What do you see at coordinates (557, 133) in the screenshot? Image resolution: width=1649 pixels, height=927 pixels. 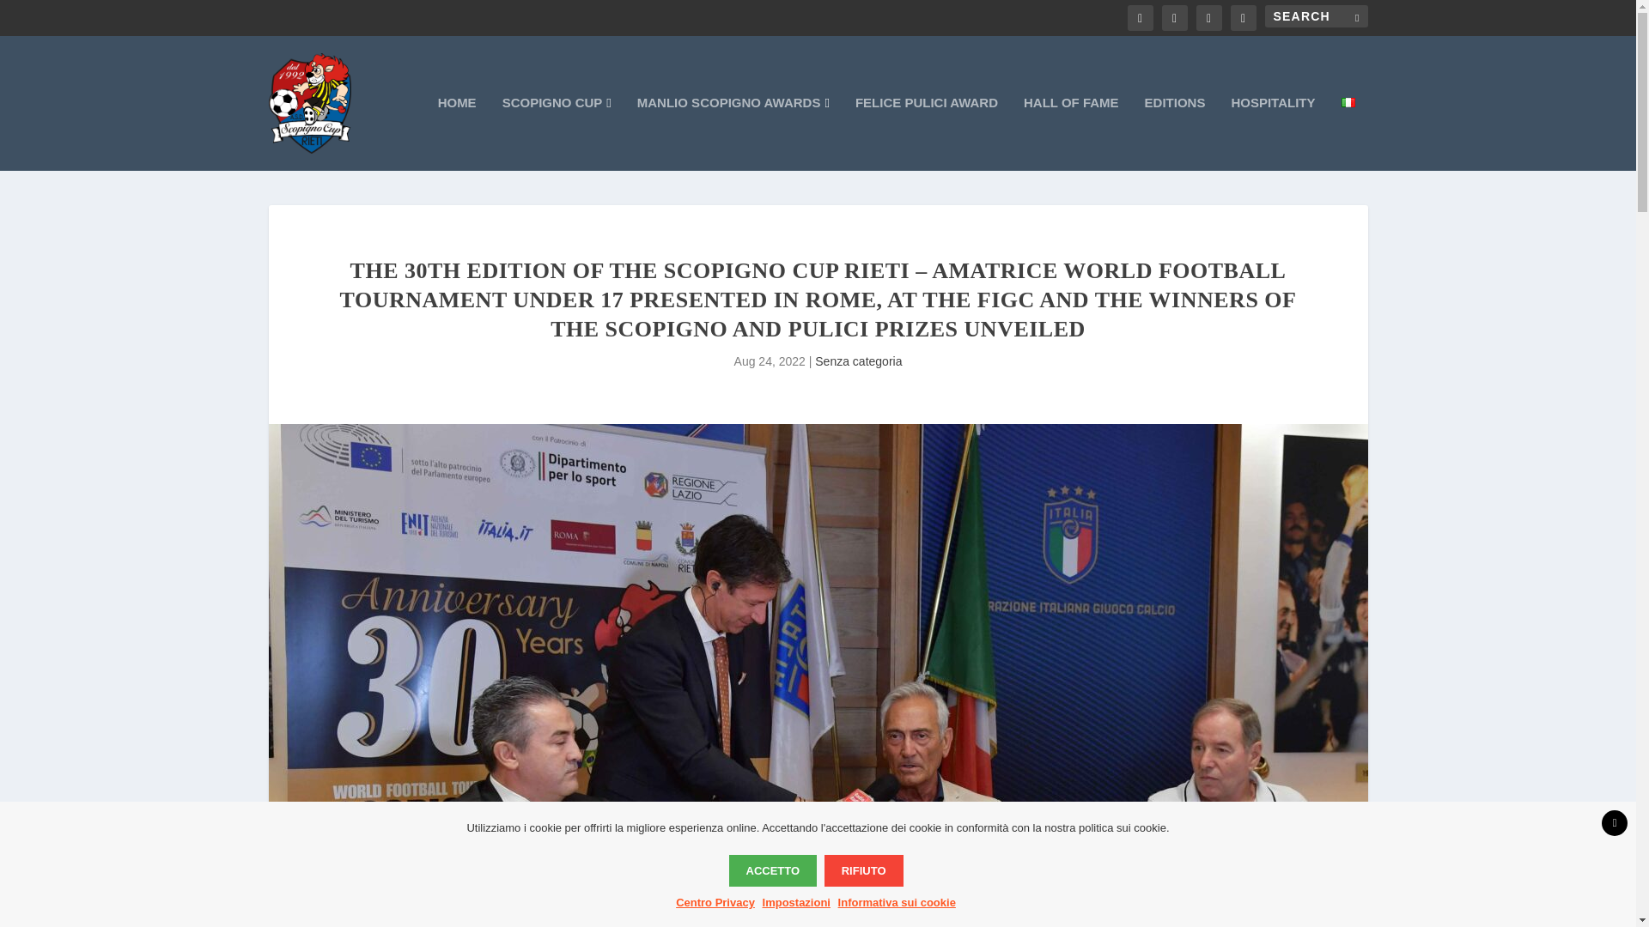 I see `SCOPIGNO CUP` at bounding box center [557, 133].